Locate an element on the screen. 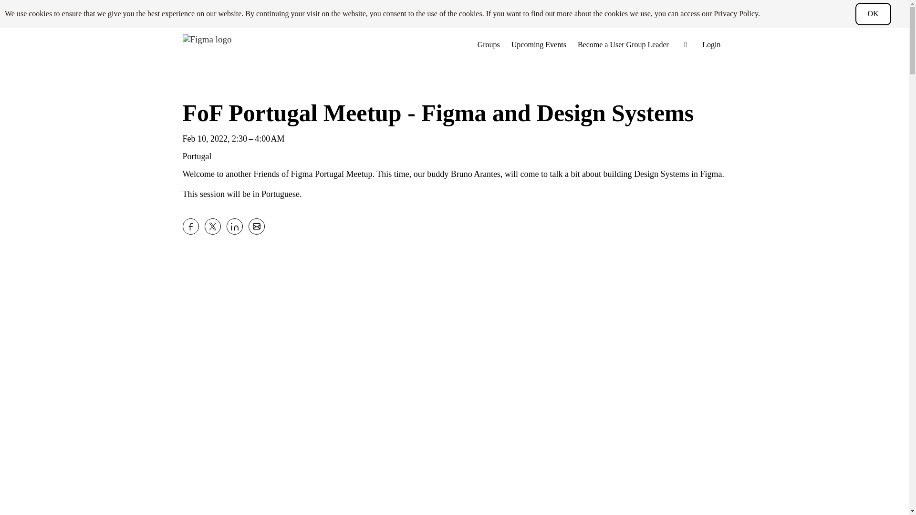 This screenshot has width=916, height=515. Groups is located at coordinates (489, 45).